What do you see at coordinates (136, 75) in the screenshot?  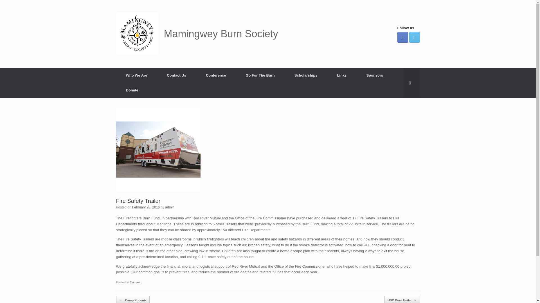 I see `Who We Are` at bounding box center [136, 75].